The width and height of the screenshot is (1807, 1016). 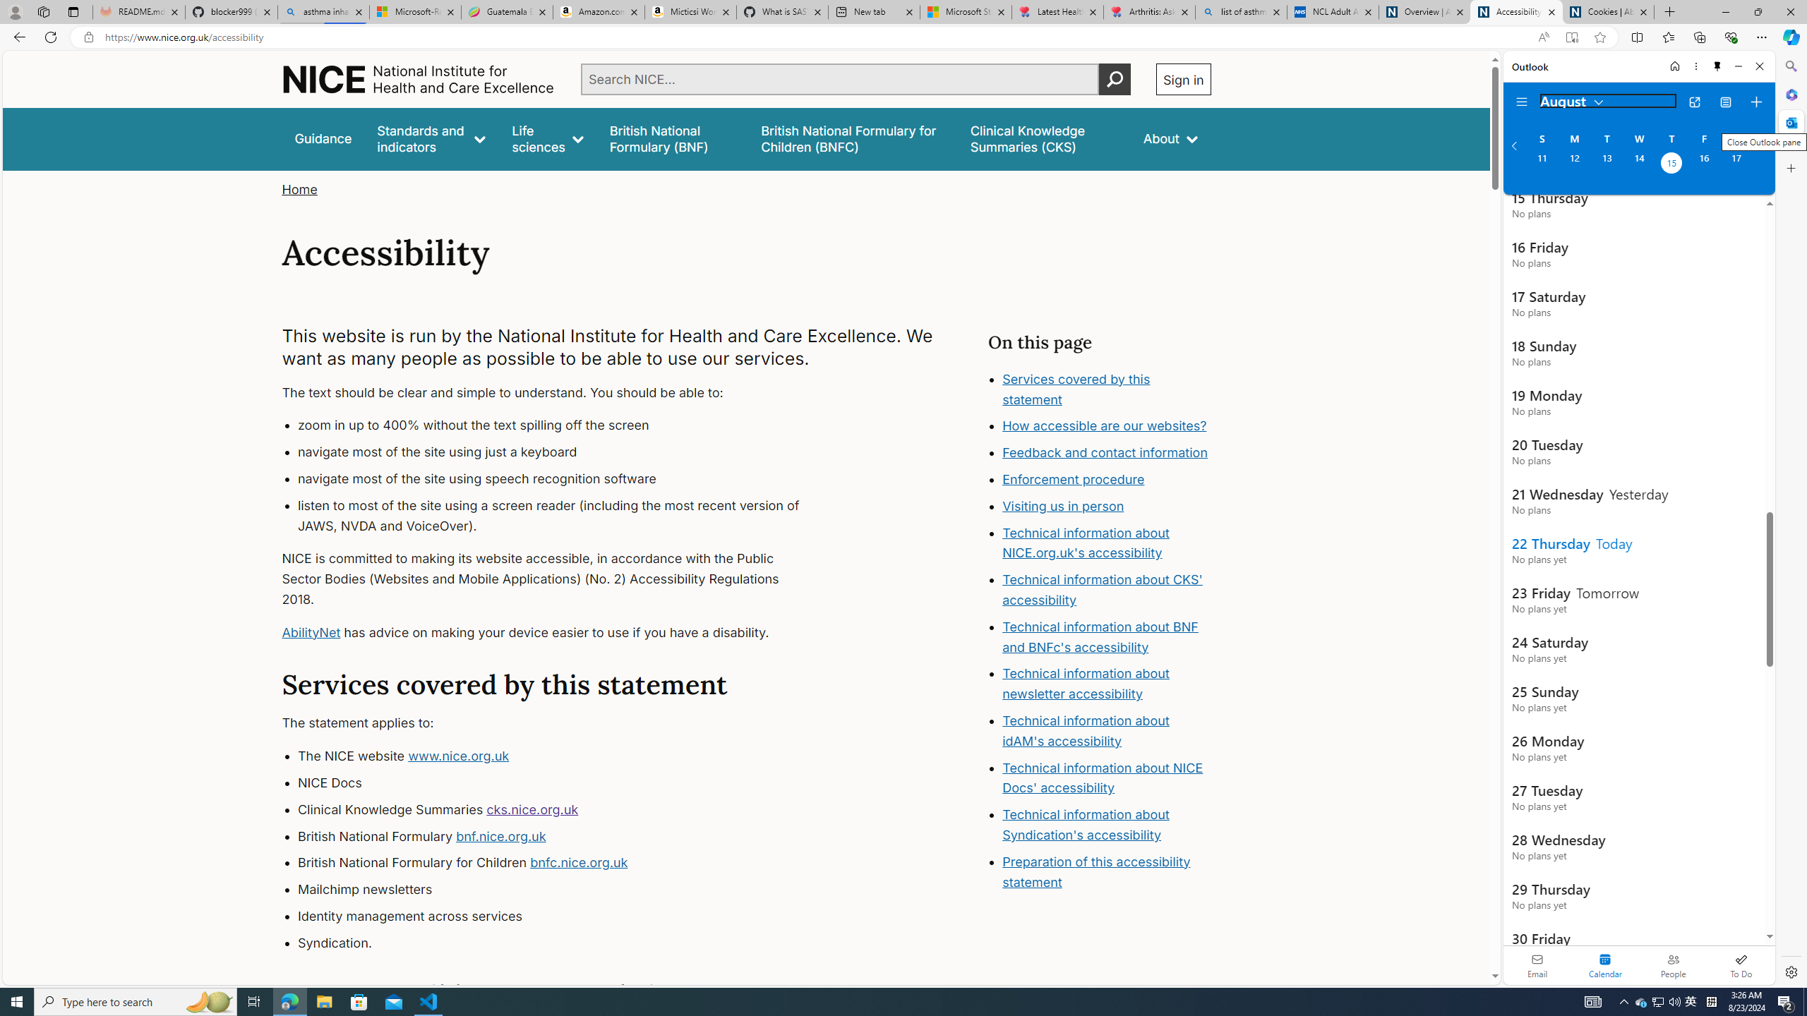 I want to click on cks.nice.org.uk, so click(x=532, y=809).